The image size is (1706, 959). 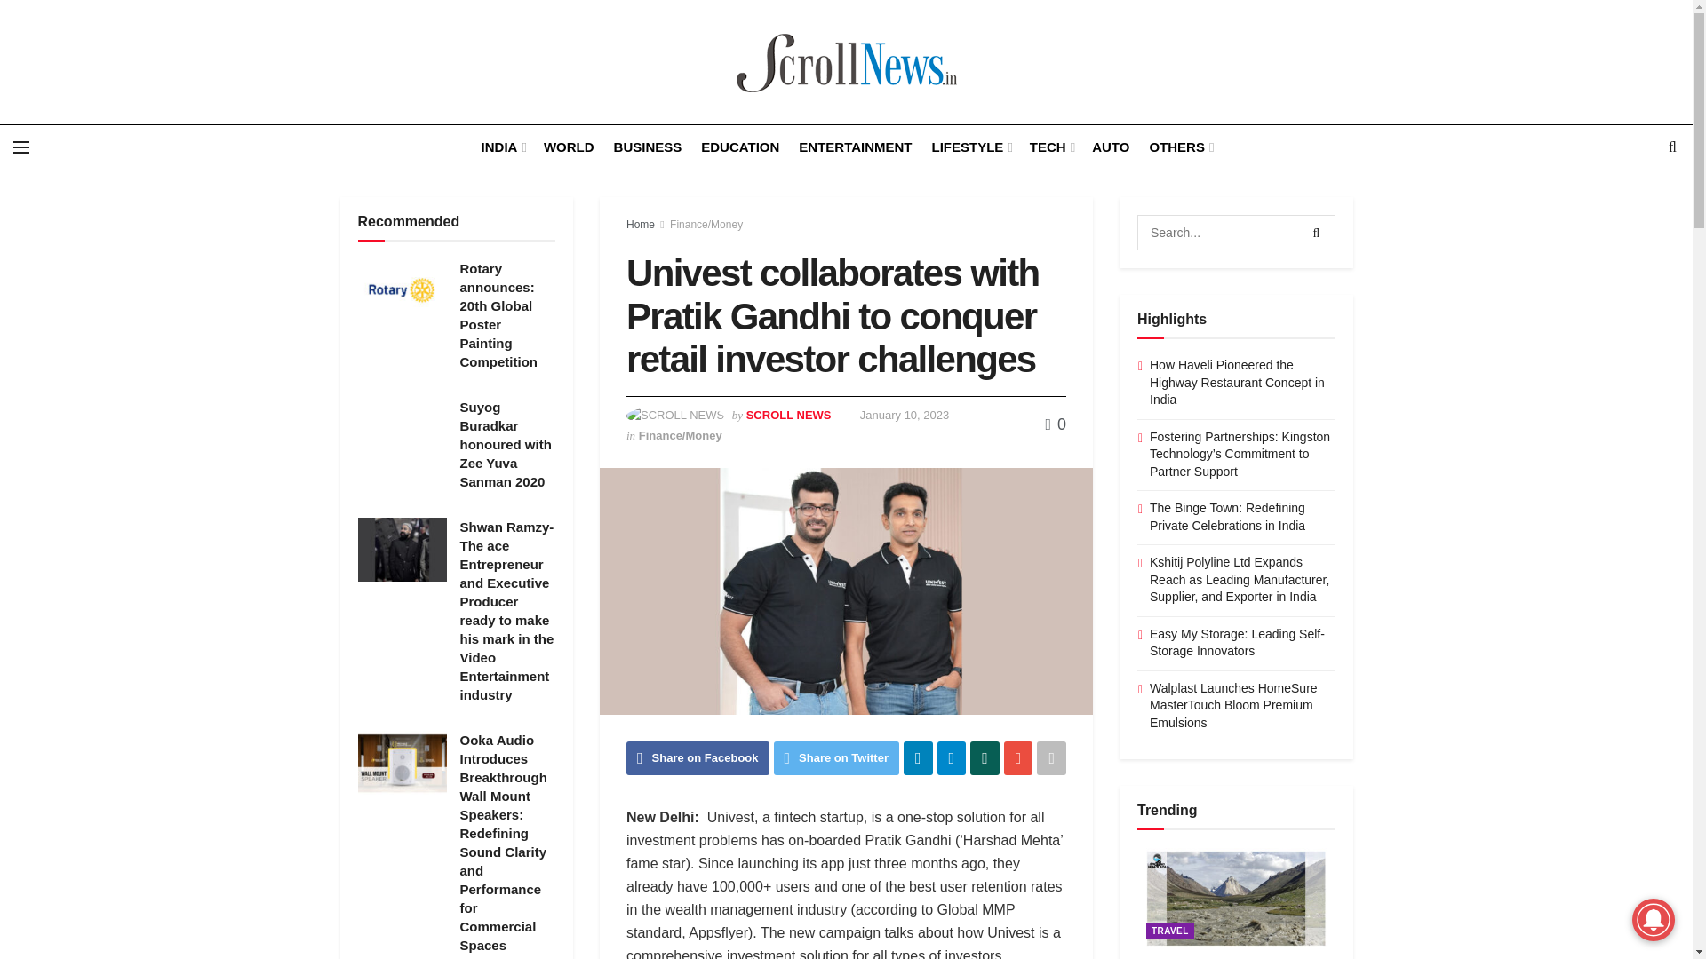 What do you see at coordinates (855, 147) in the screenshot?
I see `ENTERTAINMENT` at bounding box center [855, 147].